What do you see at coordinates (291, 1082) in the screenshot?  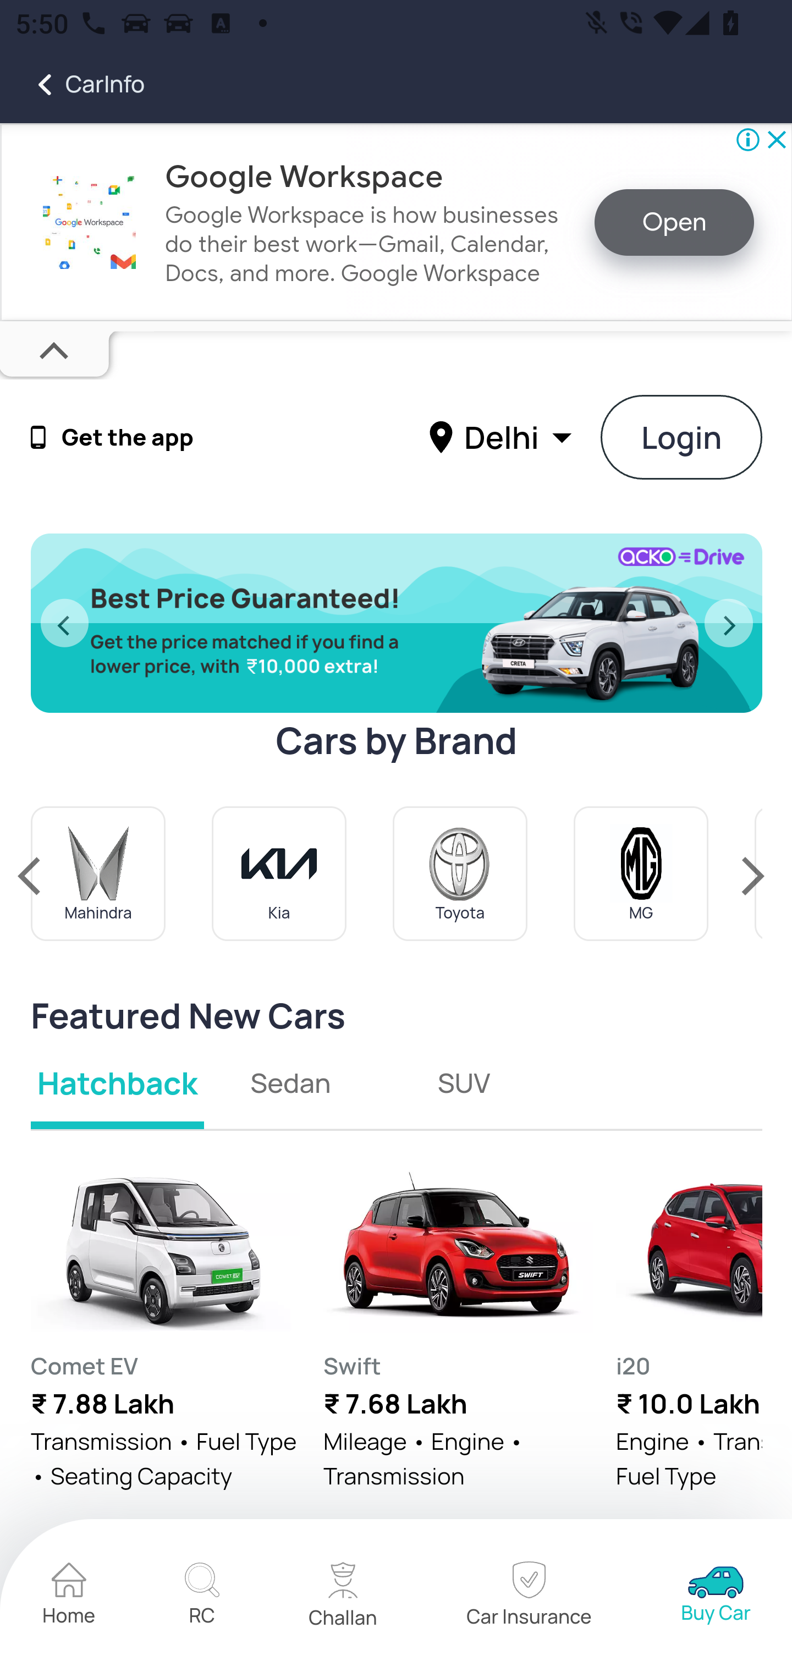 I see `Sedan` at bounding box center [291, 1082].